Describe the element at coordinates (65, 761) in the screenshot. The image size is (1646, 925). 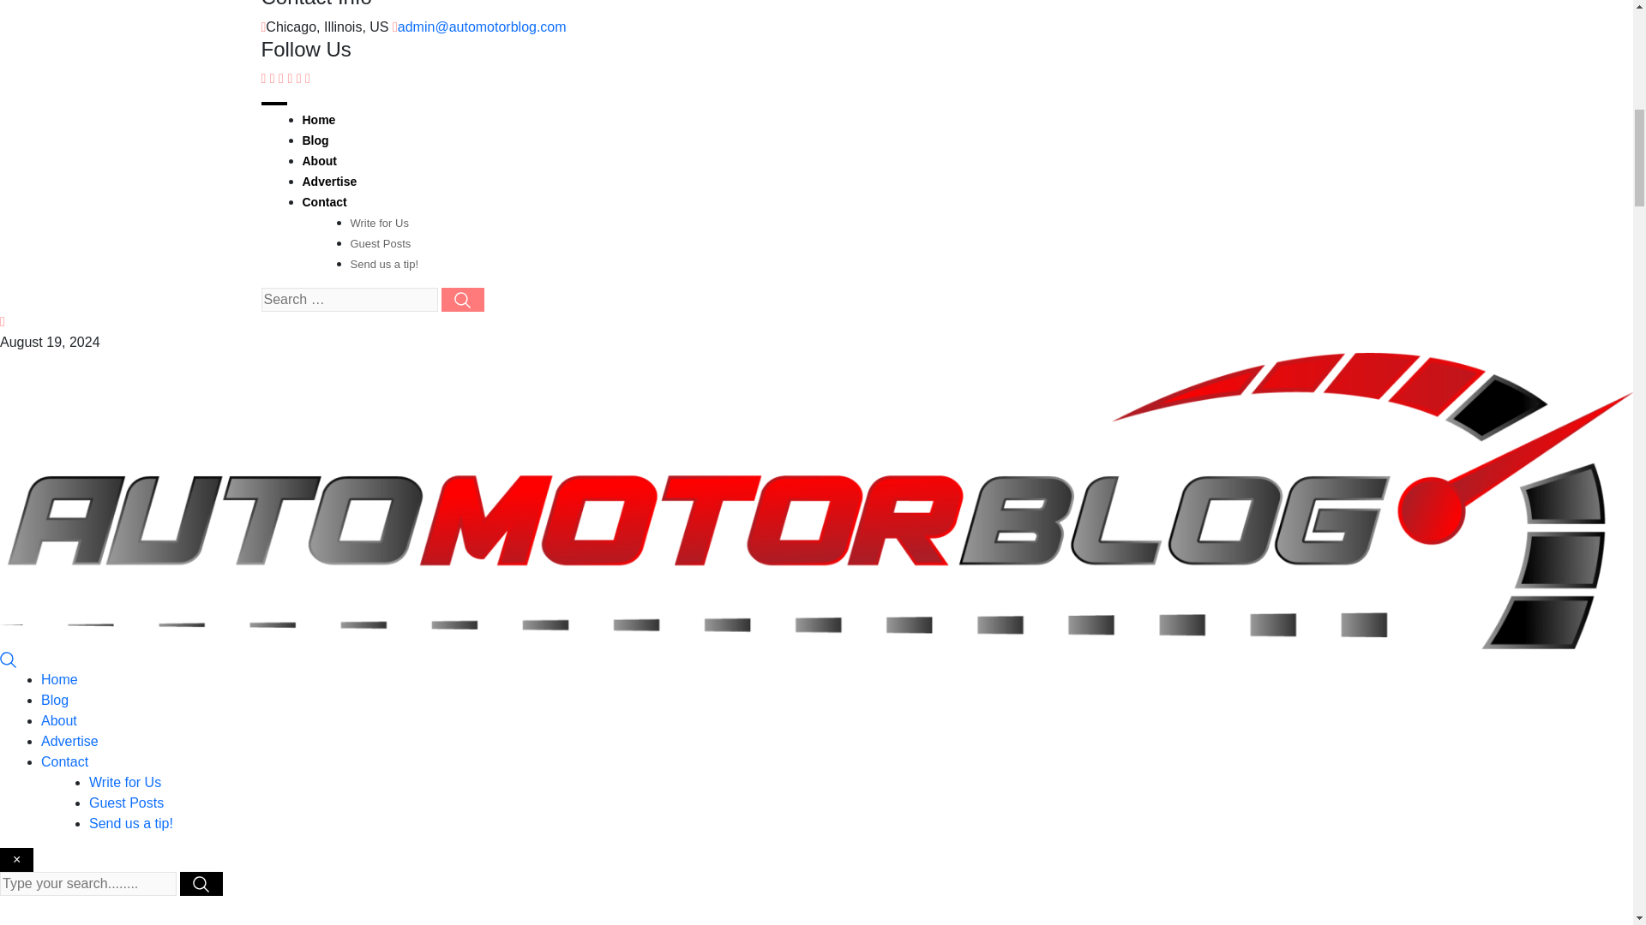
I see `Contact` at that location.